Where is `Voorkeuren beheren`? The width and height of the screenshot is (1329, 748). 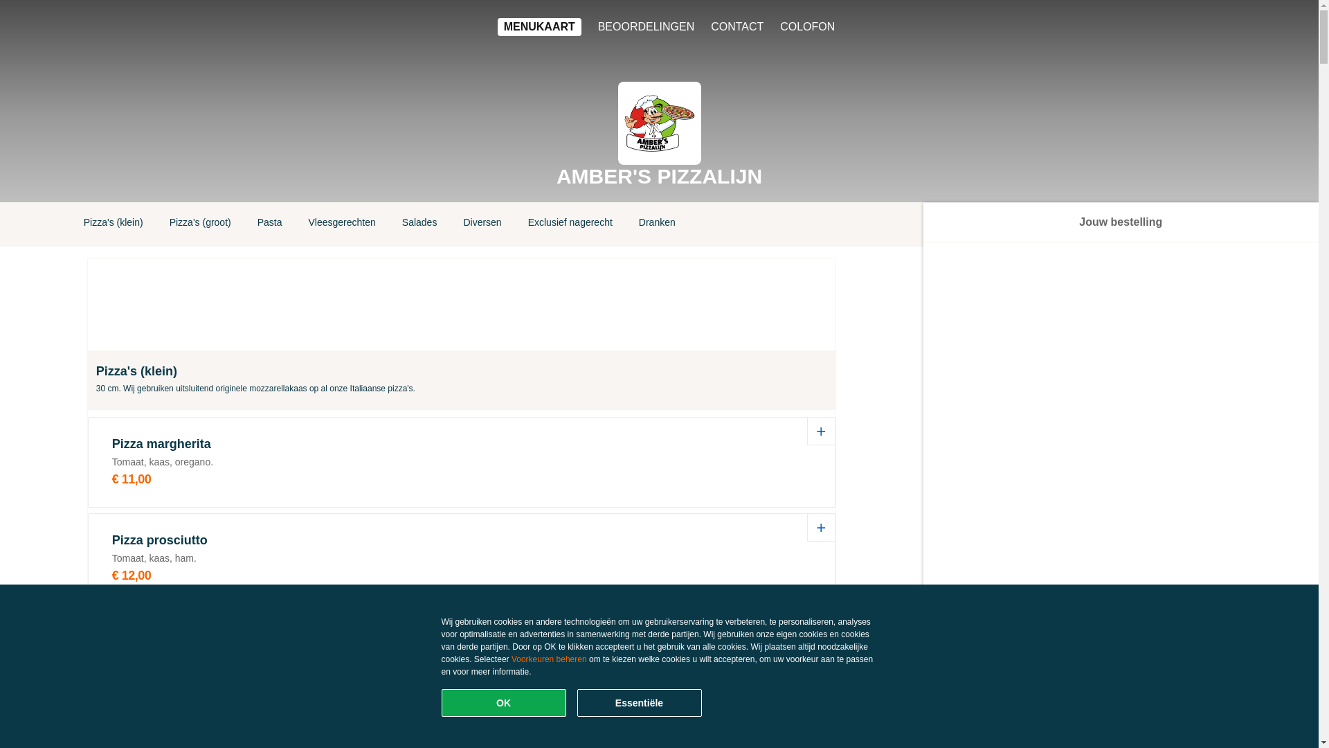
Voorkeuren beheren is located at coordinates (550, 659).